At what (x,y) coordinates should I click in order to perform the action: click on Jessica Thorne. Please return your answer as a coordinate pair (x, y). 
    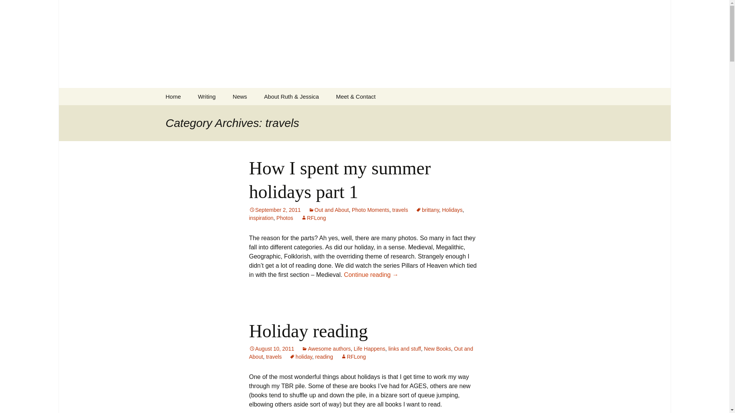
    Looking at the image, I should click on (228, 114).